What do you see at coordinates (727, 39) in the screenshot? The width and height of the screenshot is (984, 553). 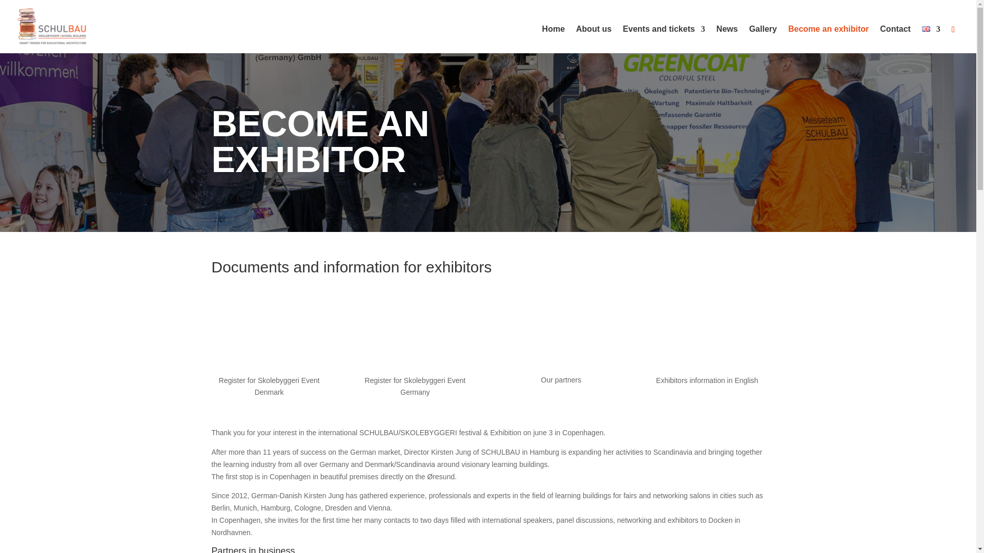 I see `News` at bounding box center [727, 39].